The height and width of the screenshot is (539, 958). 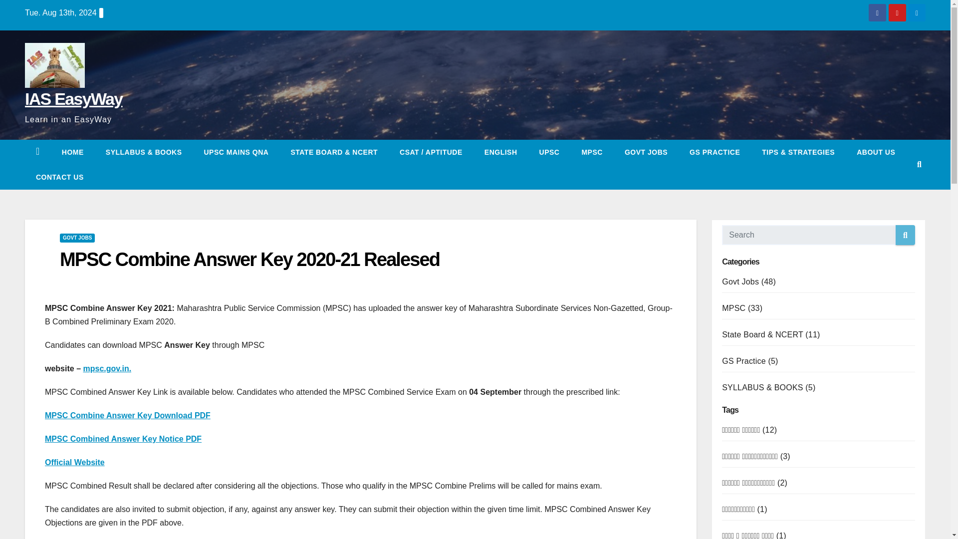 I want to click on UPSC Mains QnA, so click(x=236, y=152).